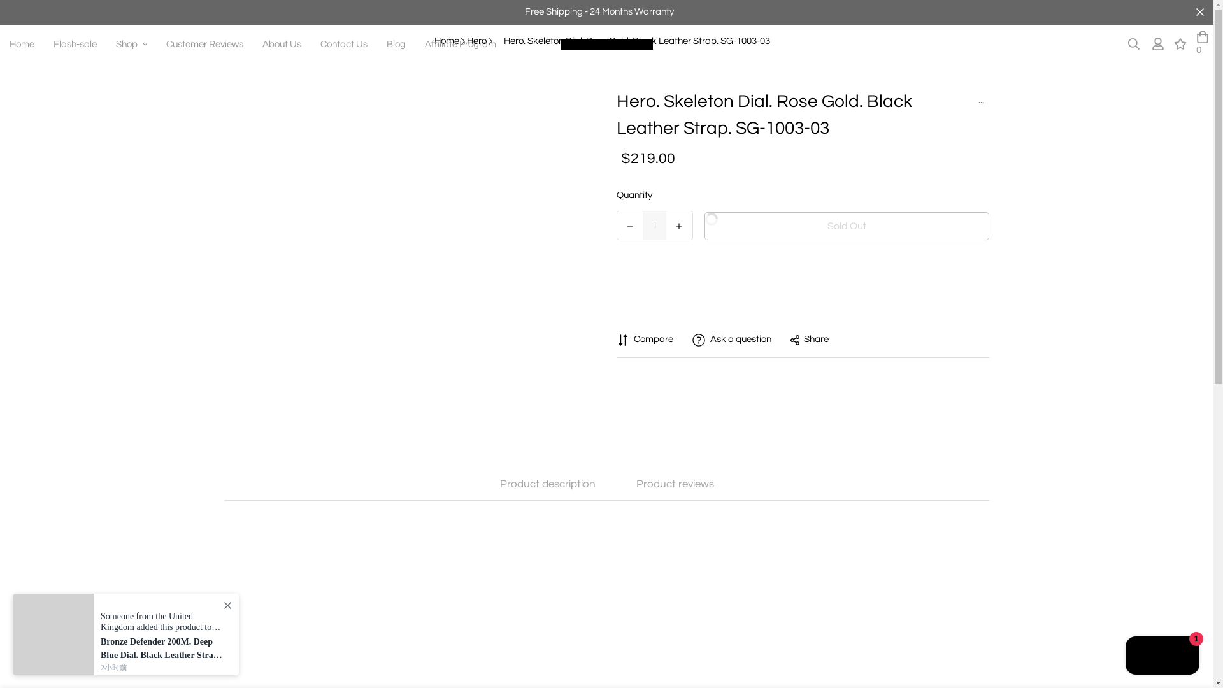 The width and height of the screenshot is (1223, 688). Describe the element at coordinates (204, 44) in the screenshot. I see `Customer Reviews` at that location.